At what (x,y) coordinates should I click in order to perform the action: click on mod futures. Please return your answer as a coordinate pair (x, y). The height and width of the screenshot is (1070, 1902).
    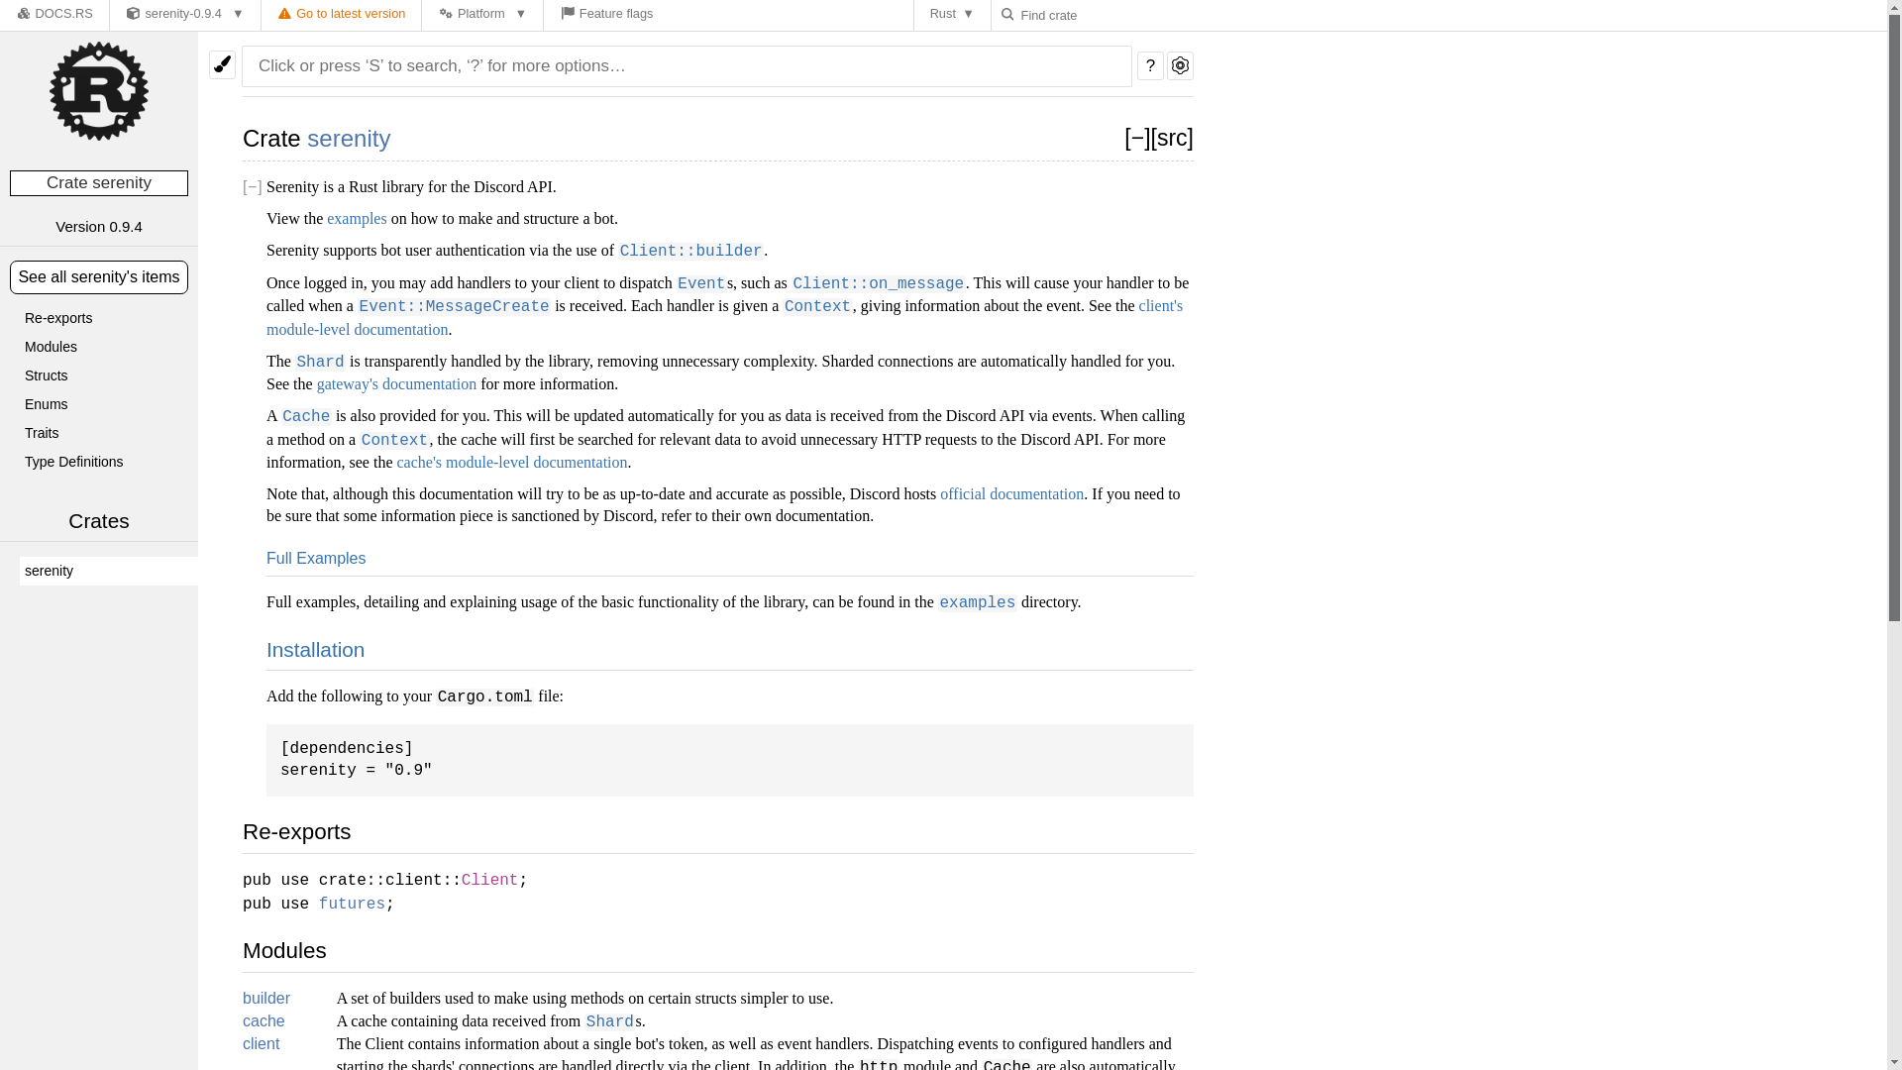
    Looking at the image, I should click on (353, 904).